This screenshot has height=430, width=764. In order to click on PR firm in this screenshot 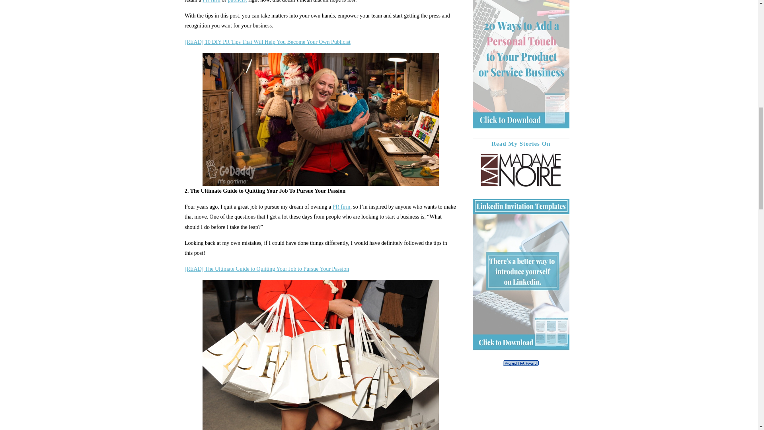, I will do `click(341, 207)`.